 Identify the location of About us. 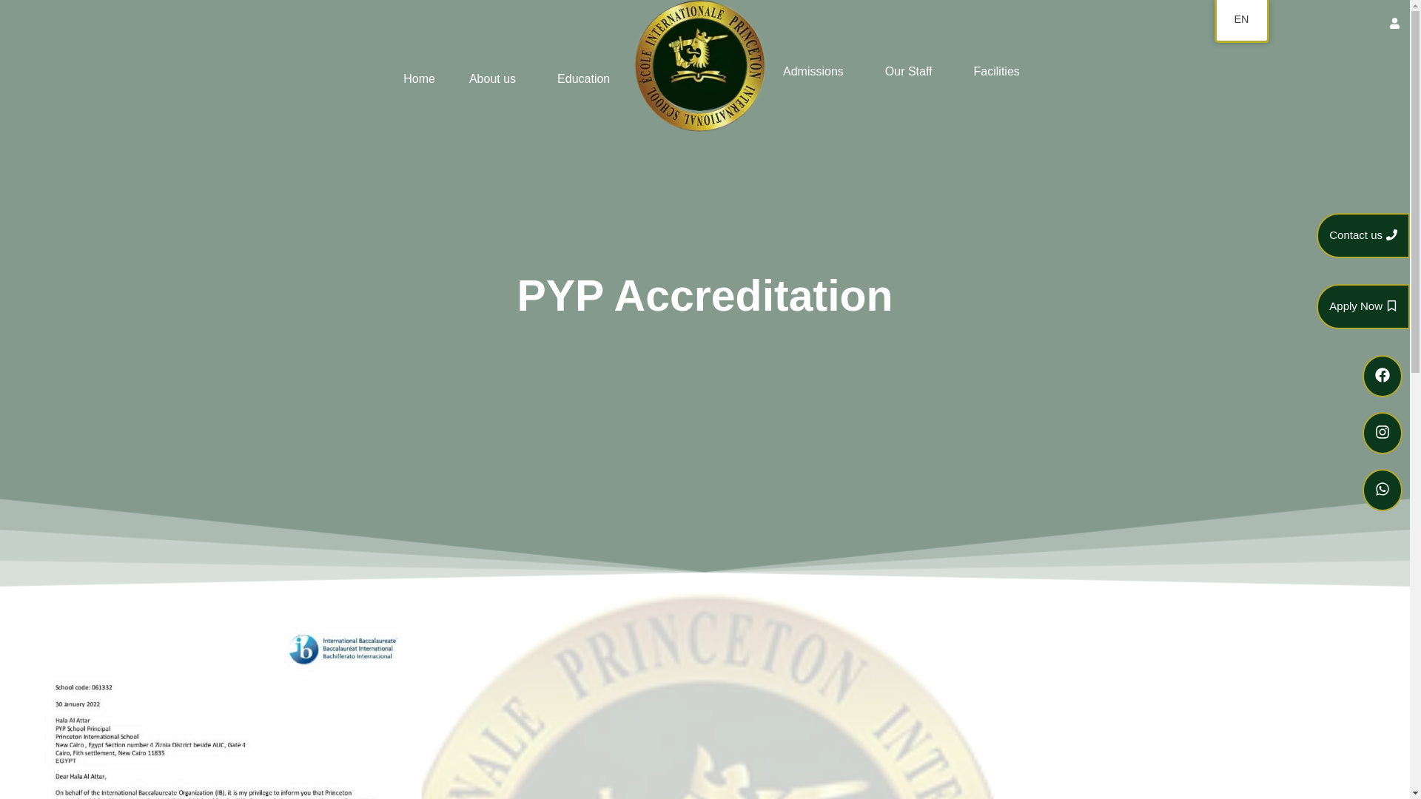
(496, 78).